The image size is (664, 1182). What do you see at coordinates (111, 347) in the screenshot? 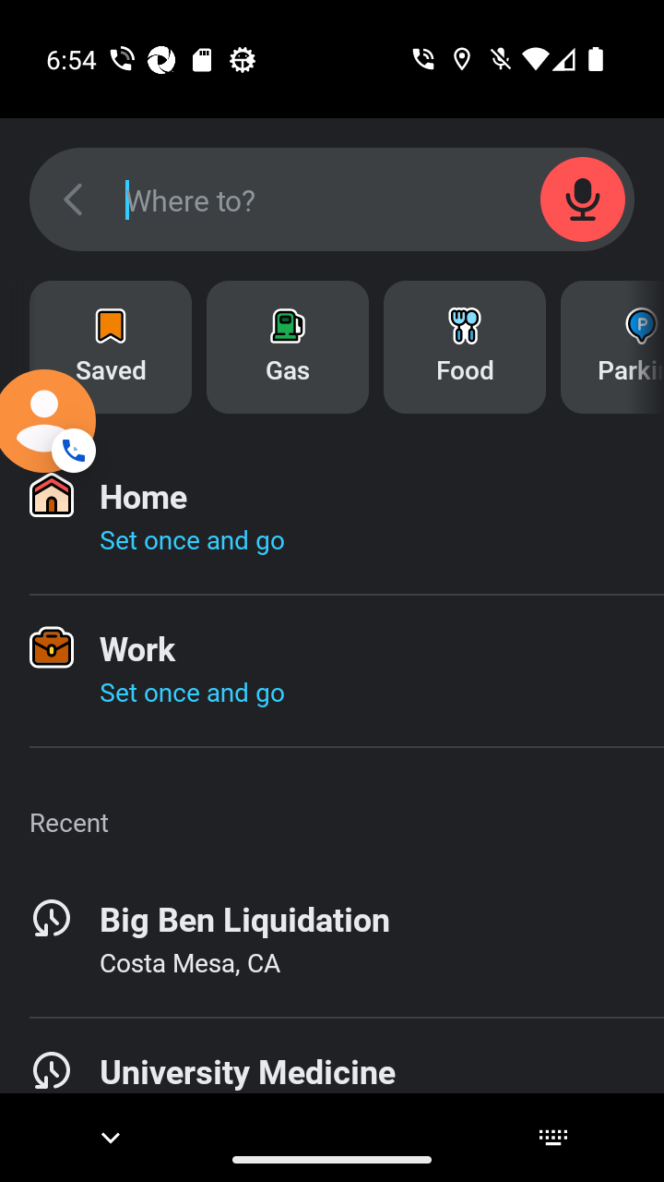
I see `Saved` at bounding box center [111, 347].